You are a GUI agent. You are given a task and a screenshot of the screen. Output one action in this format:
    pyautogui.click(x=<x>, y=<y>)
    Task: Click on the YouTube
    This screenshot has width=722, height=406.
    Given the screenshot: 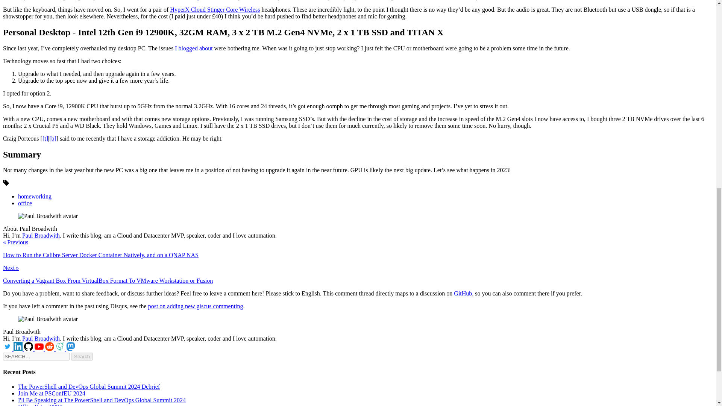 What is the action you would take?
    pyautogui.click(x=40, y=349)
    